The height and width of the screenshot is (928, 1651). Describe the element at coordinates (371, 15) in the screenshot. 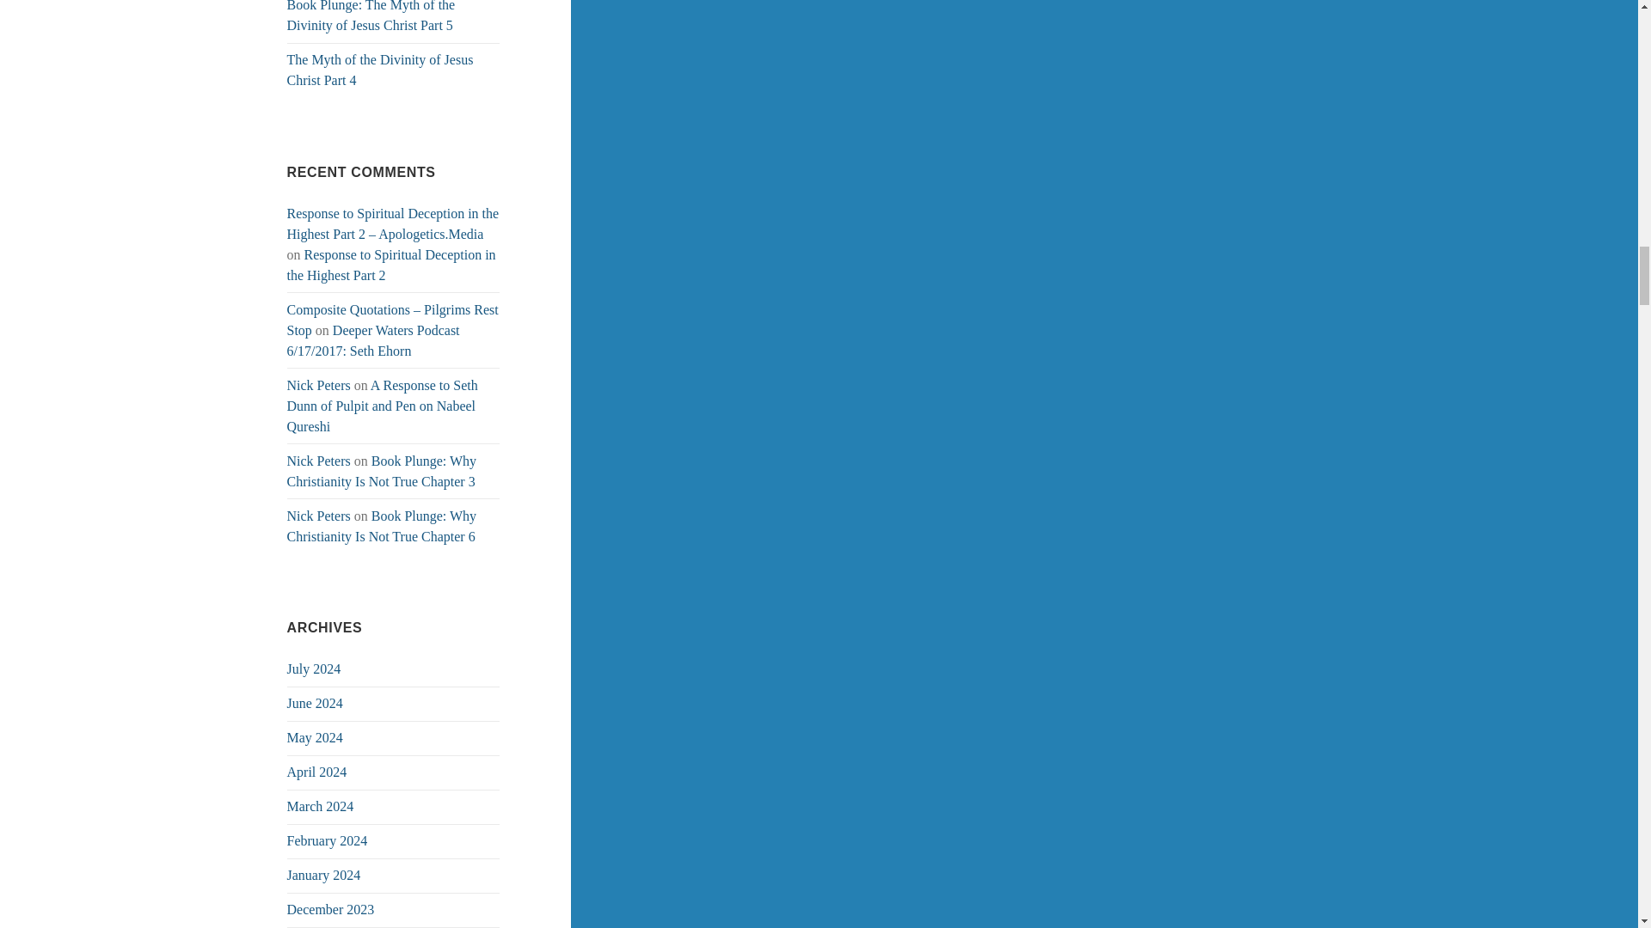

I see `Book Plunge: The Myth of the Divinity of Jesus Christ Part 5` at that location.